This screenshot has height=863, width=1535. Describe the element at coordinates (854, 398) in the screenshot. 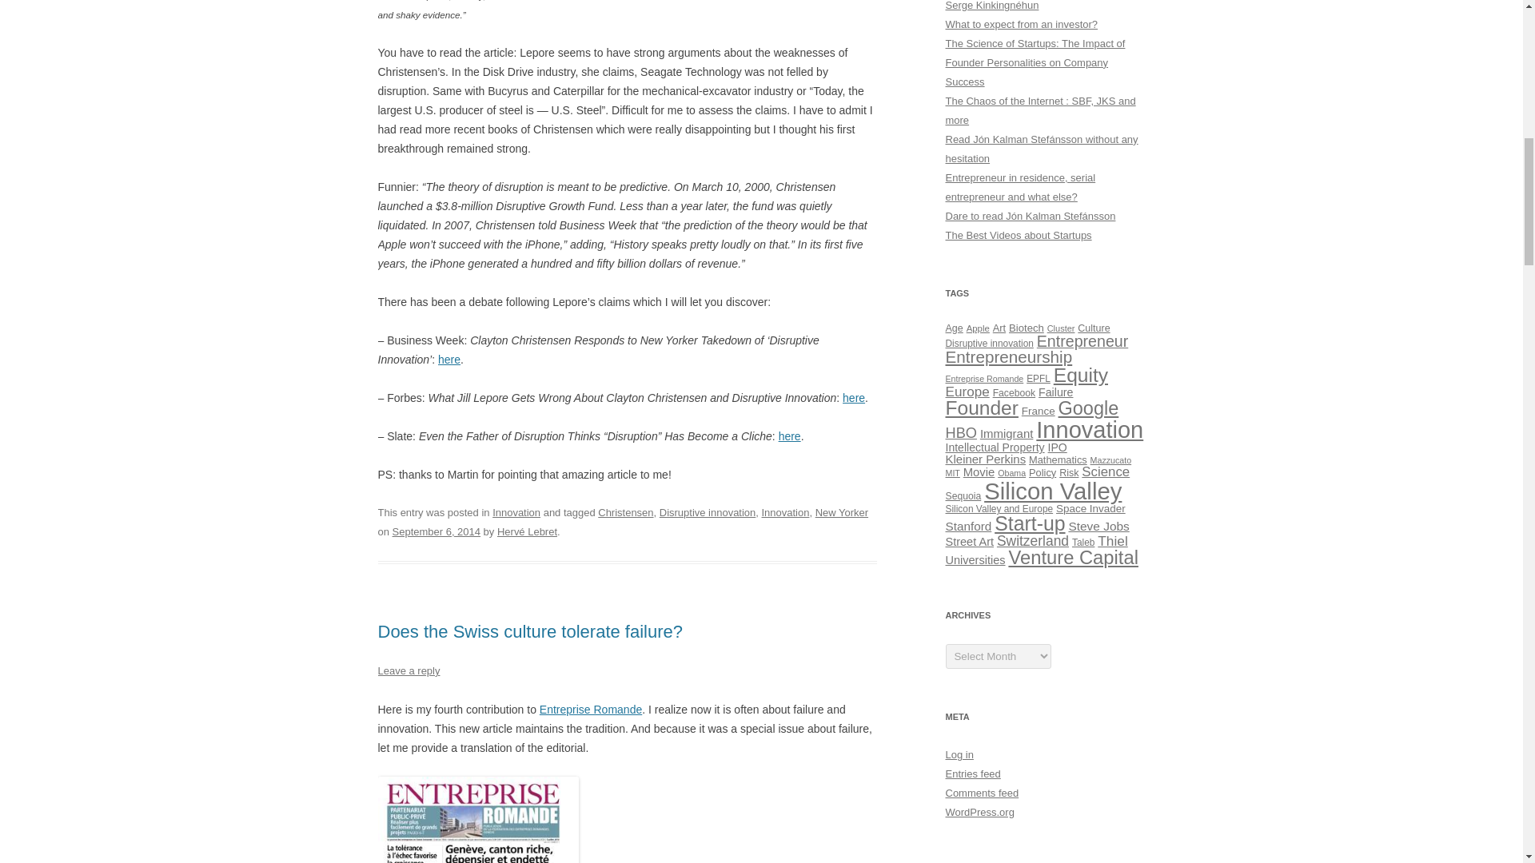

I see `here` at that location.